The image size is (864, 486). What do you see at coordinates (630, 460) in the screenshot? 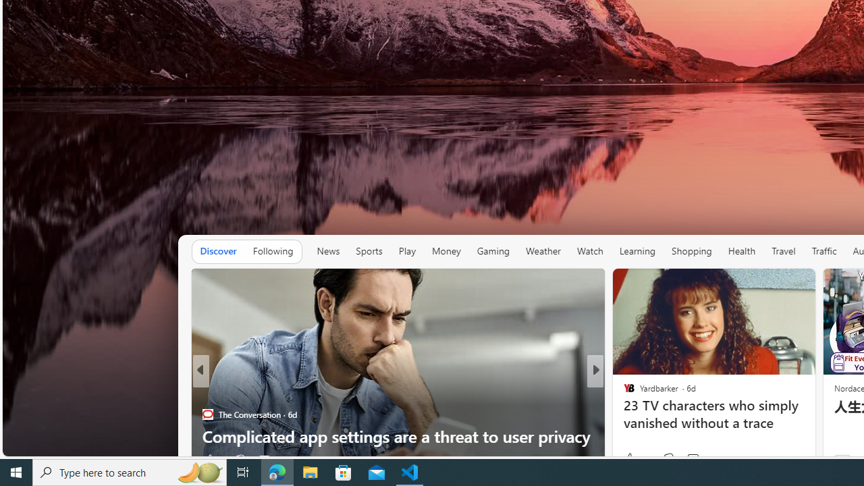
I see `71 Like` at bounding box center [630, 460].